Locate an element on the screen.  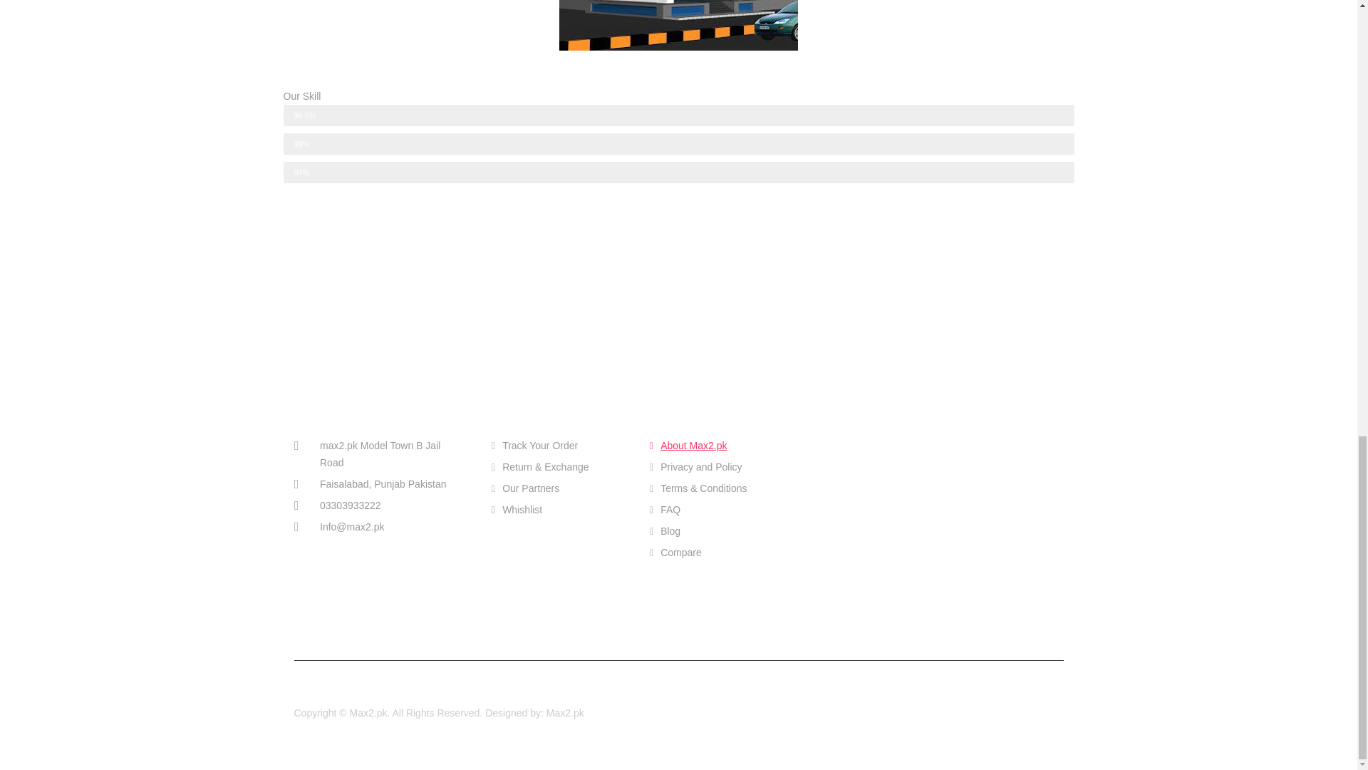
Whishlist is located at coordinates (559, 509).